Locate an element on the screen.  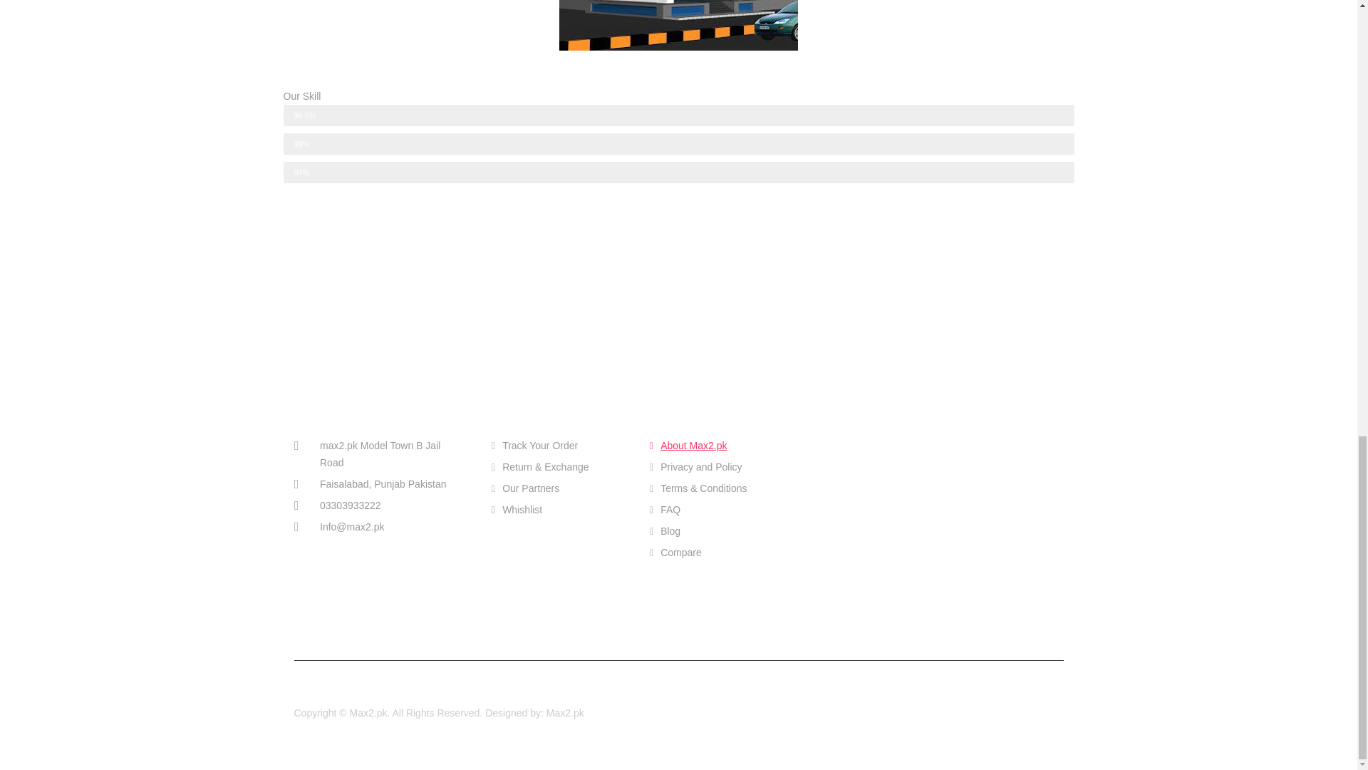
Whishlist is located at coordinates (559, 509).